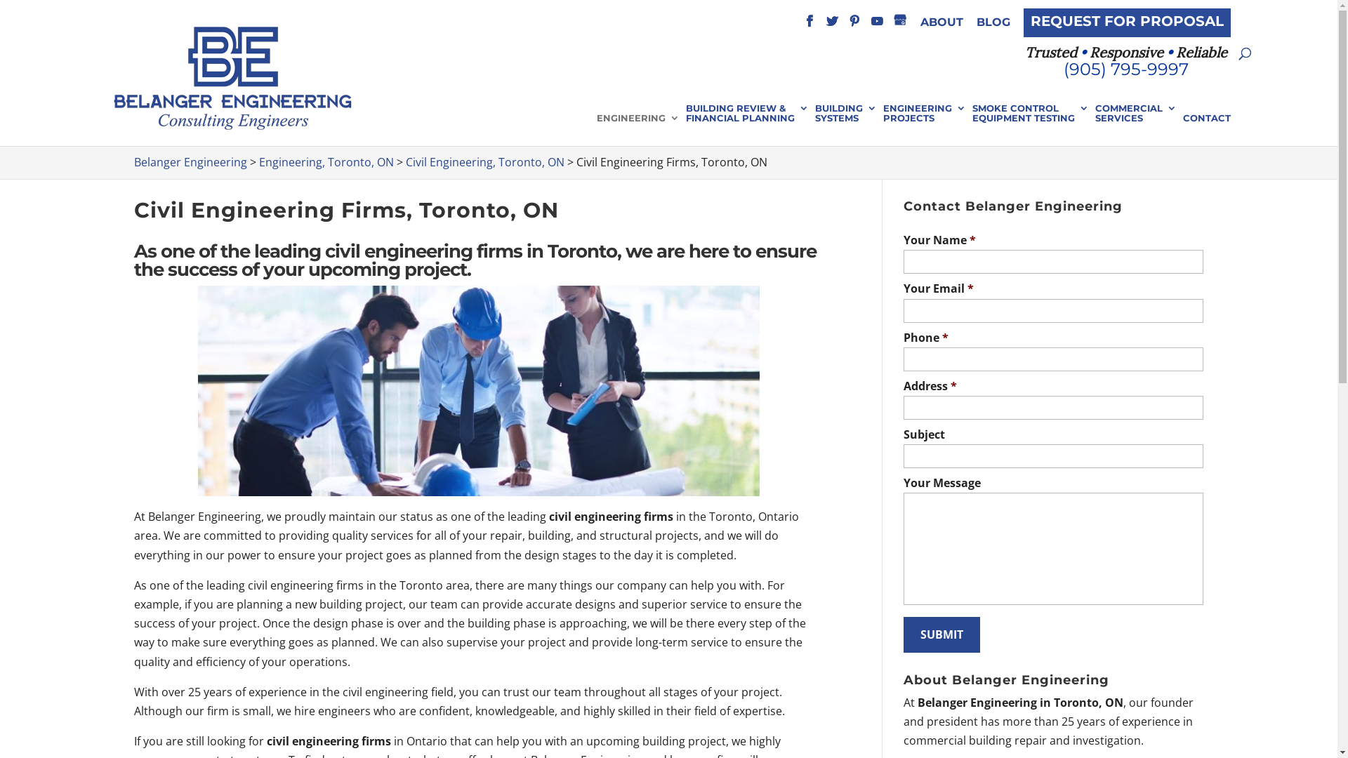 The width and height of the screenshot is (1348, 758). Describe the element at coordinates (1128, 22) in the screenshot. I see `REQUEST FOR PROPOSAL` at that location.